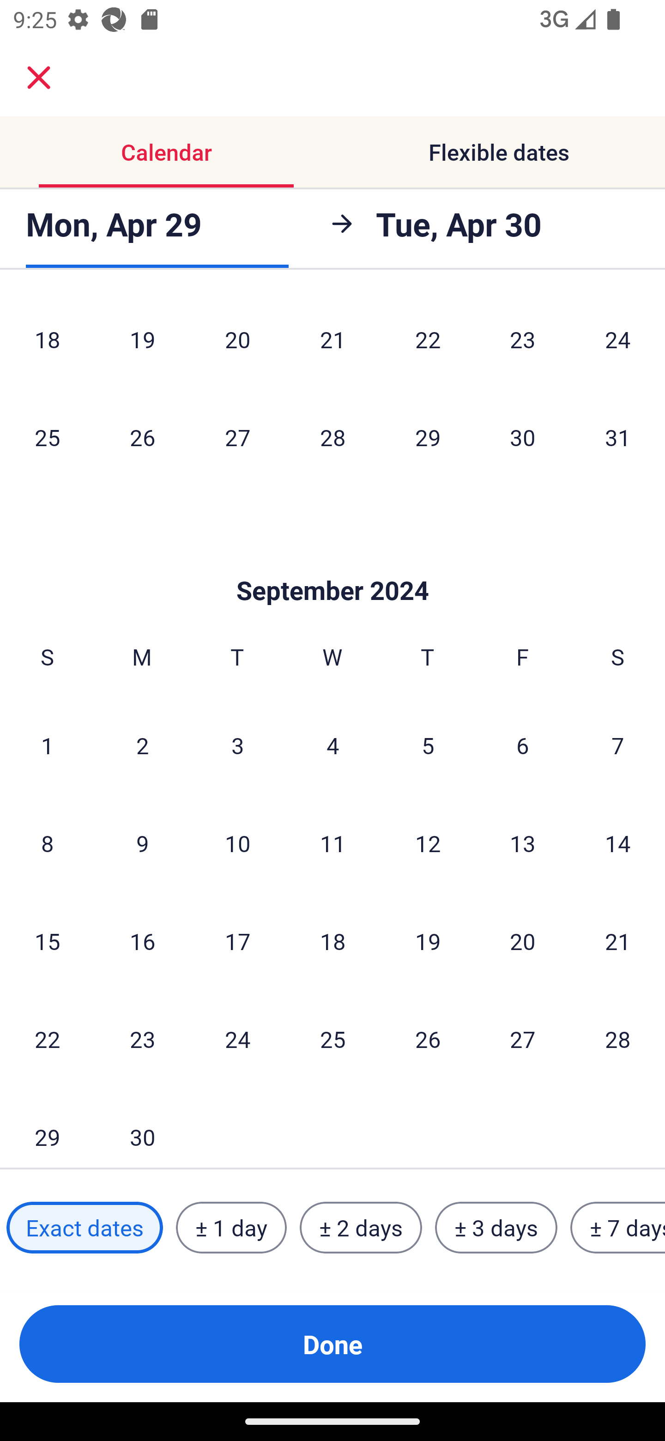 The width and height of the screenshot is (665, 1441). I want to click on 26 Monday, August 26, 2024, so click(142, 437).